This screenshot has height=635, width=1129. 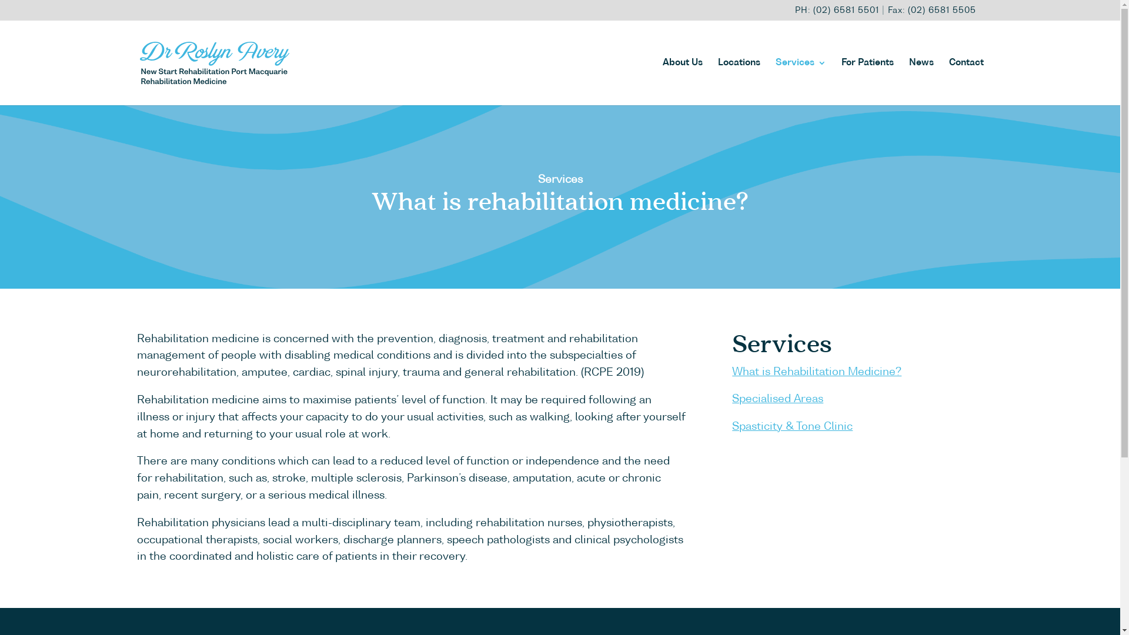 I want to click on Locations, so click(x=739, y=82).